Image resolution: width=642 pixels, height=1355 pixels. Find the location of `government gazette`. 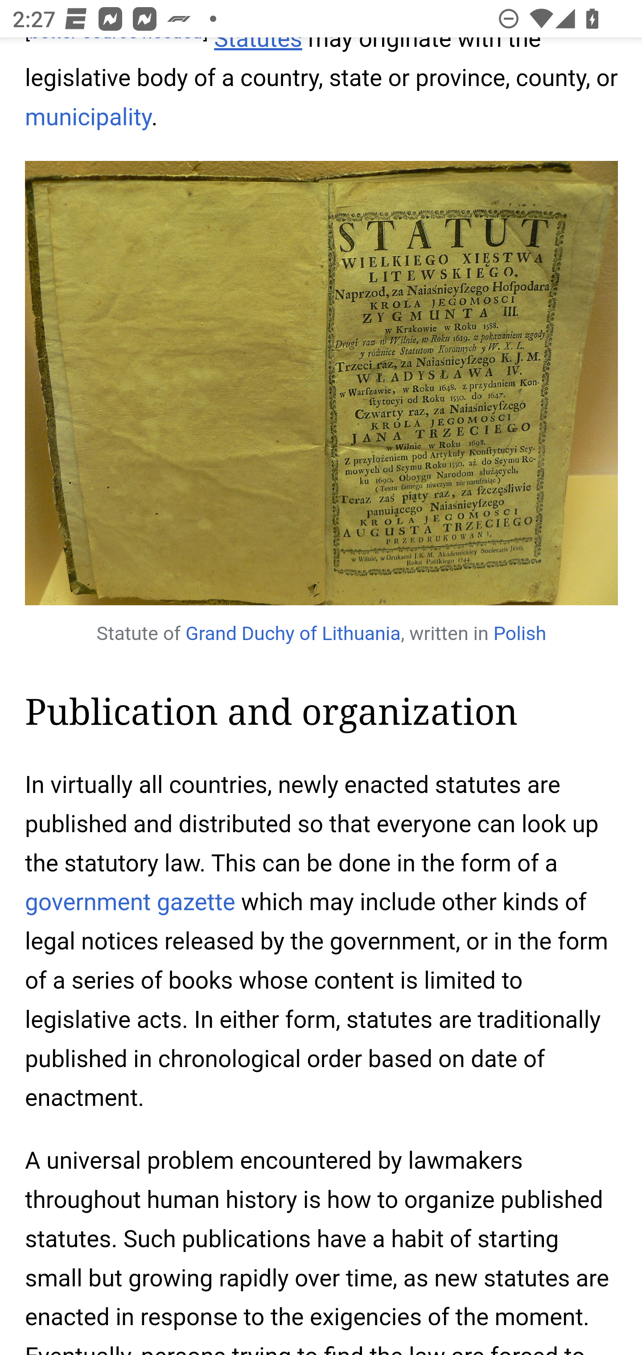

government gazette is located at coordinates (130, 902).